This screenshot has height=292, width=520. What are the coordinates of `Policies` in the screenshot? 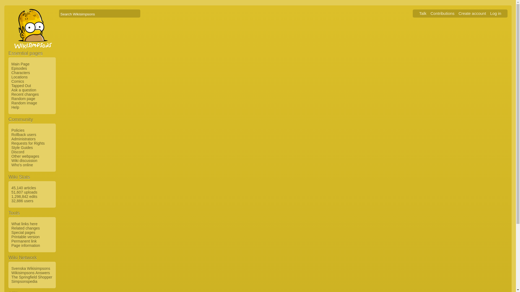 It's located at (17, 130).